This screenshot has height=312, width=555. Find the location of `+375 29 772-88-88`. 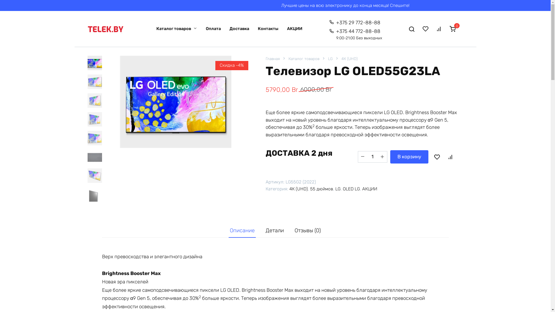

+375 29 772-88-88 is located at coordinates (355, 23).